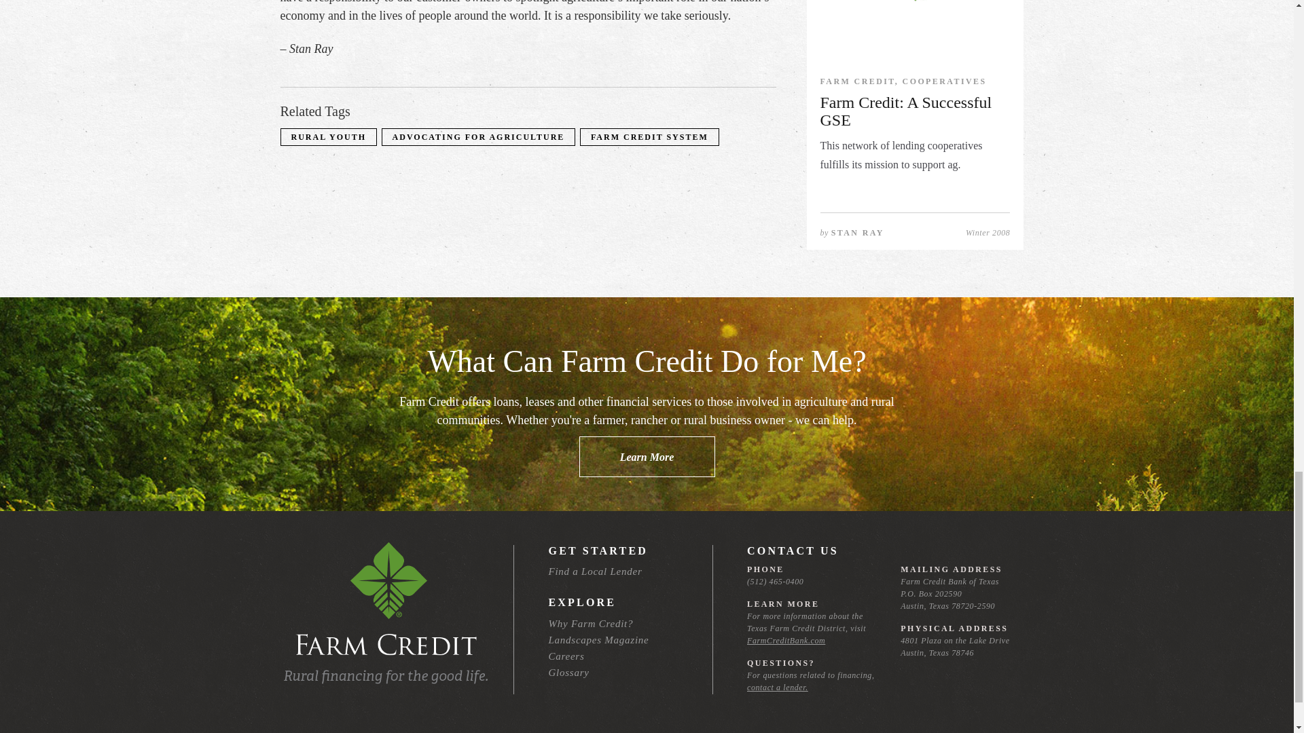 This screenshot has width=1304, height=733. I want to click on Glossary, so click(568, 672).